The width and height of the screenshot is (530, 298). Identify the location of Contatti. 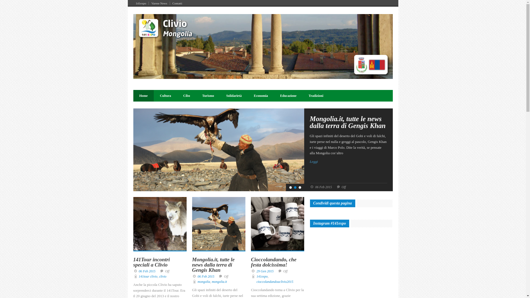
(177, 3).